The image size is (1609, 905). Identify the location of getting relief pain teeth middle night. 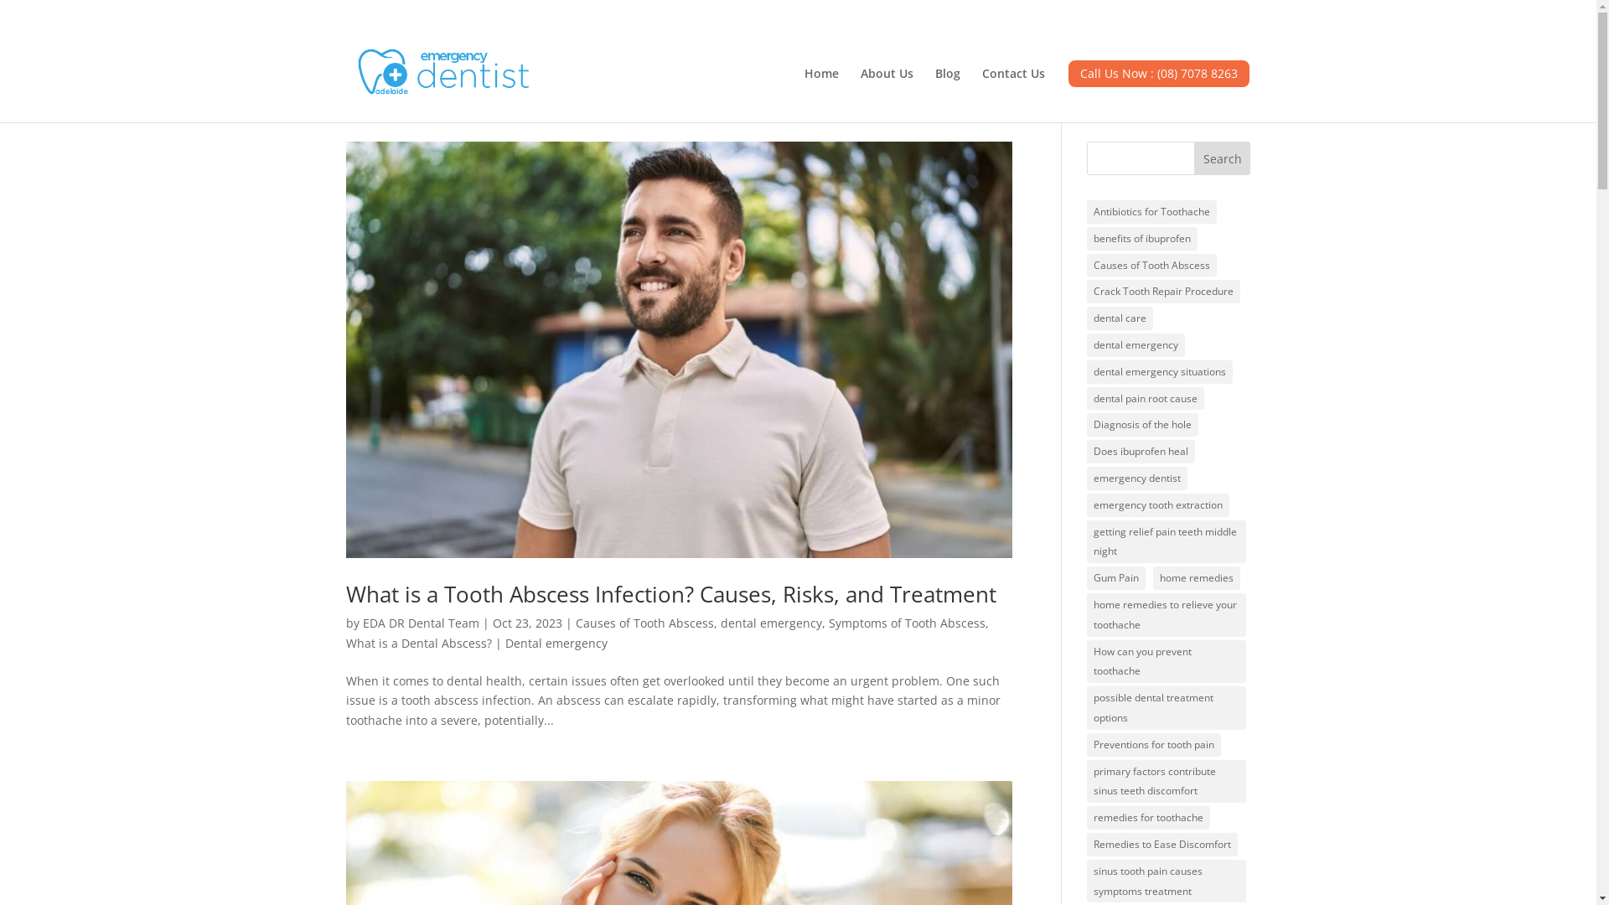
(1167, 542).